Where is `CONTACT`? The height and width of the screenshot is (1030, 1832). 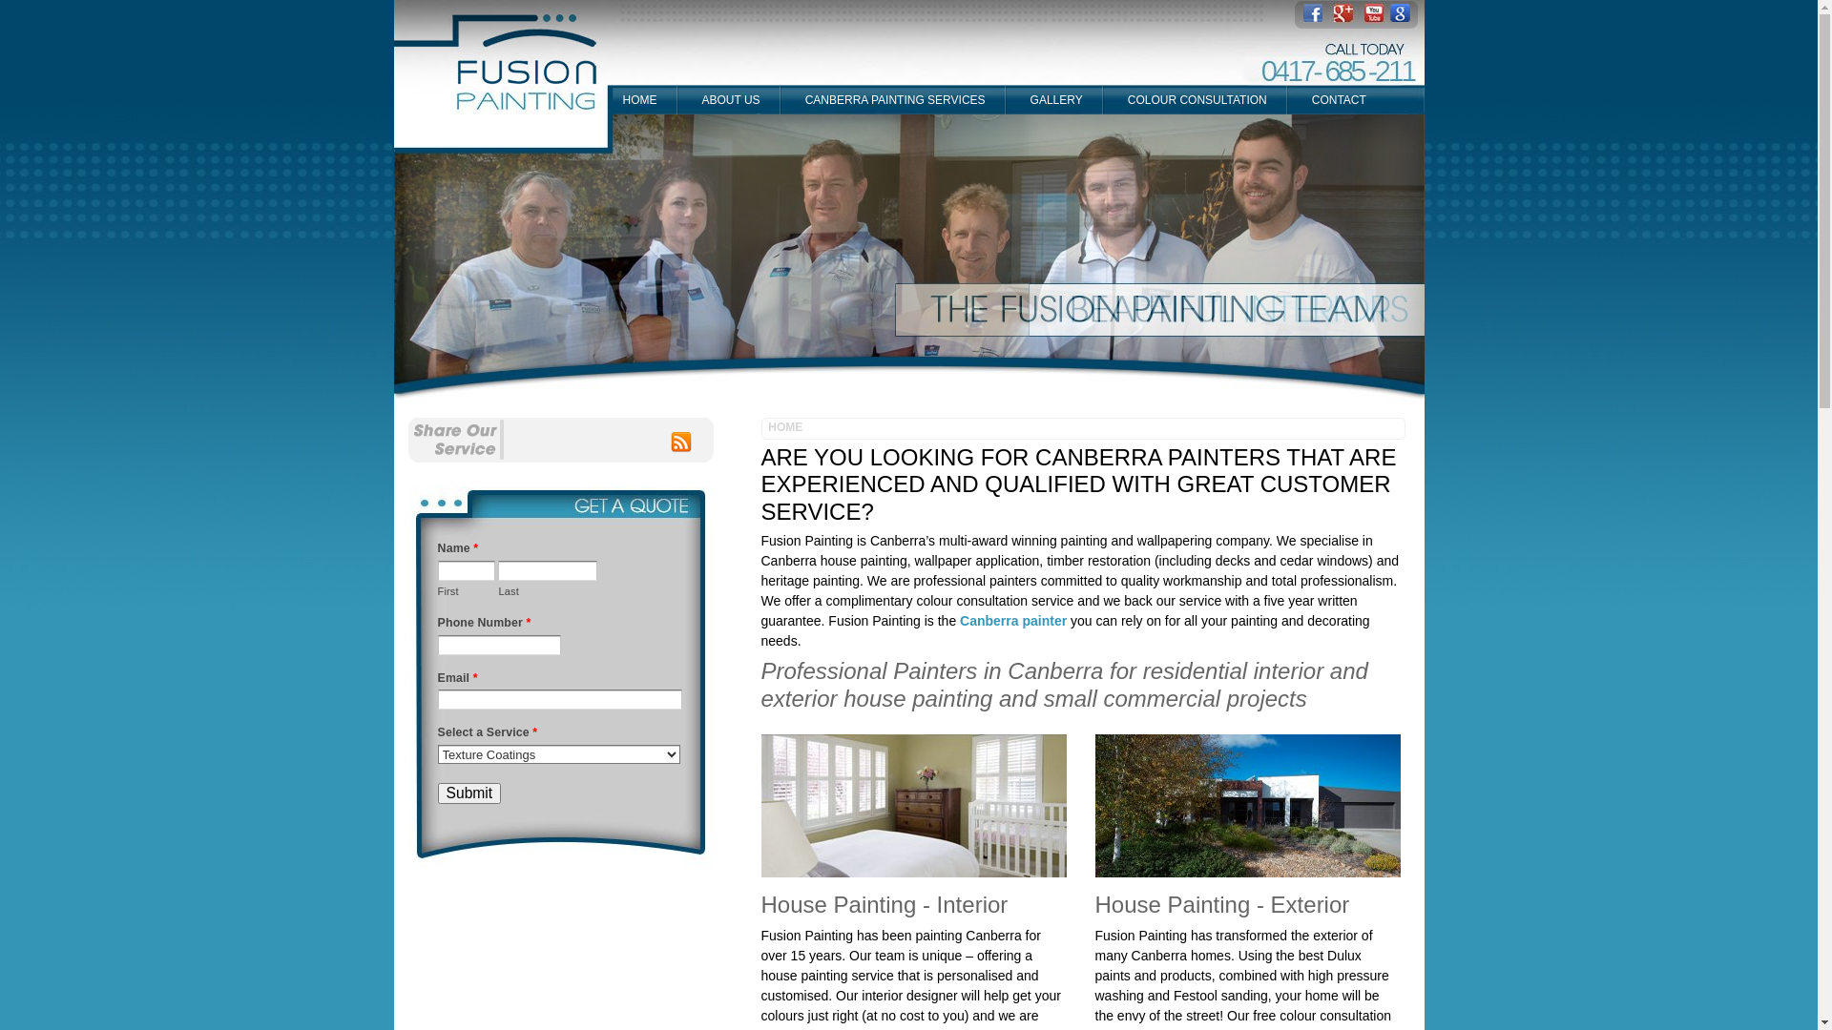
CONTACT is located at coordinates (1338, 100).